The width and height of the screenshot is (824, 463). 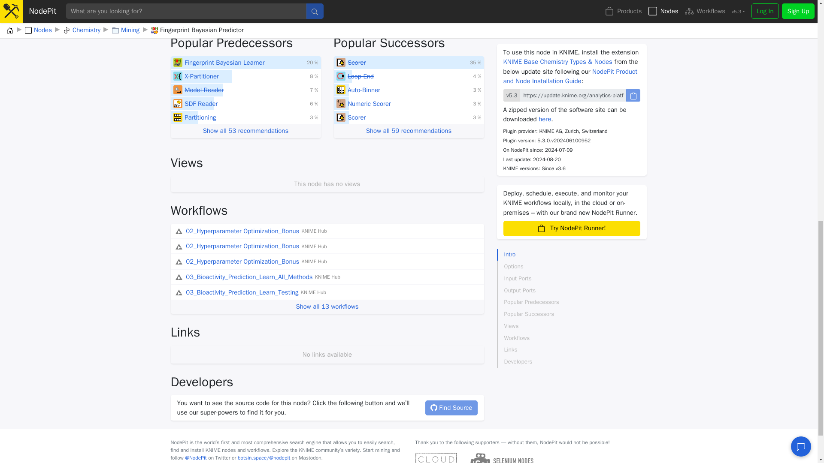 What do you see at coordinates (178, 90) in the screenshot?
I see `Source` at bounding box center [178, 90].